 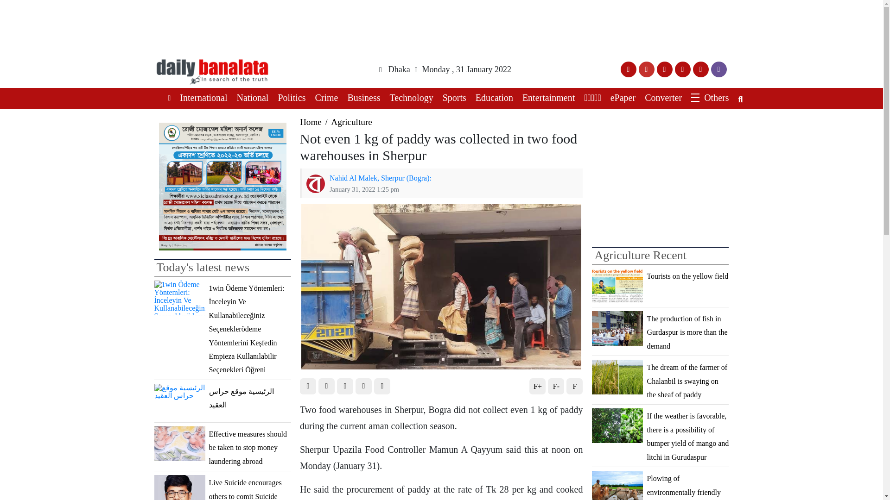 I want to click on Sports, so click(x=452, y=98).